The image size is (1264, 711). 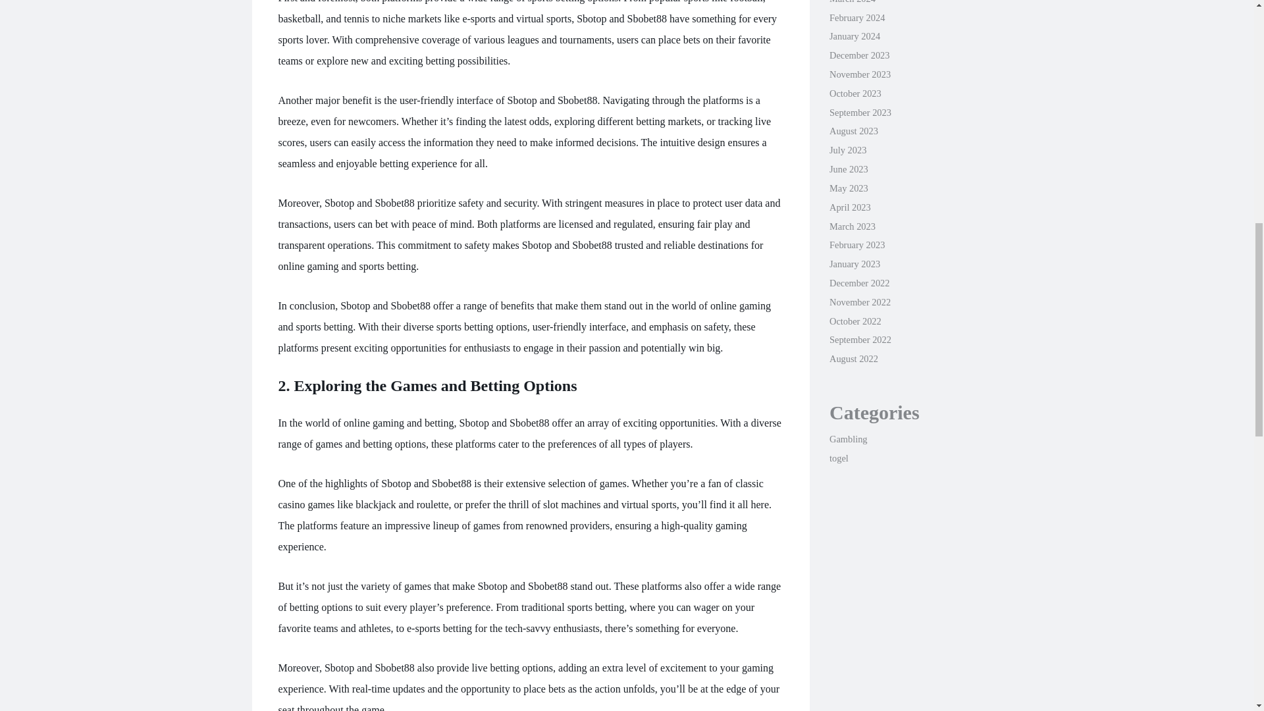 I want to click on September 2022, so click(x=860, y=339).